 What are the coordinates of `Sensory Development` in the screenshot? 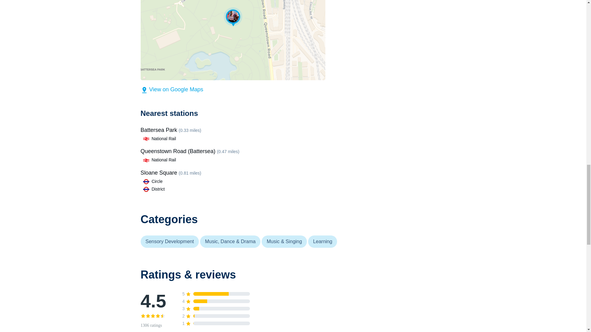 It's located at (170, 241).